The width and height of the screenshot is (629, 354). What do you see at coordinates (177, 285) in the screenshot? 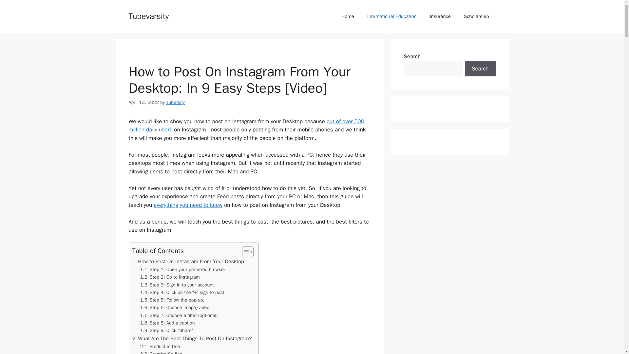
I see `Step 3: Sign in to your account` at bounding box center [177, 285].